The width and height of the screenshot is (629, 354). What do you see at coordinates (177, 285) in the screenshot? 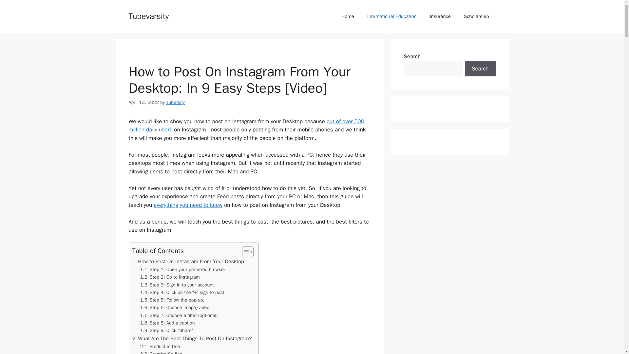
I see `Step 3: Sign in to your account` at bounding box center [177, 285].